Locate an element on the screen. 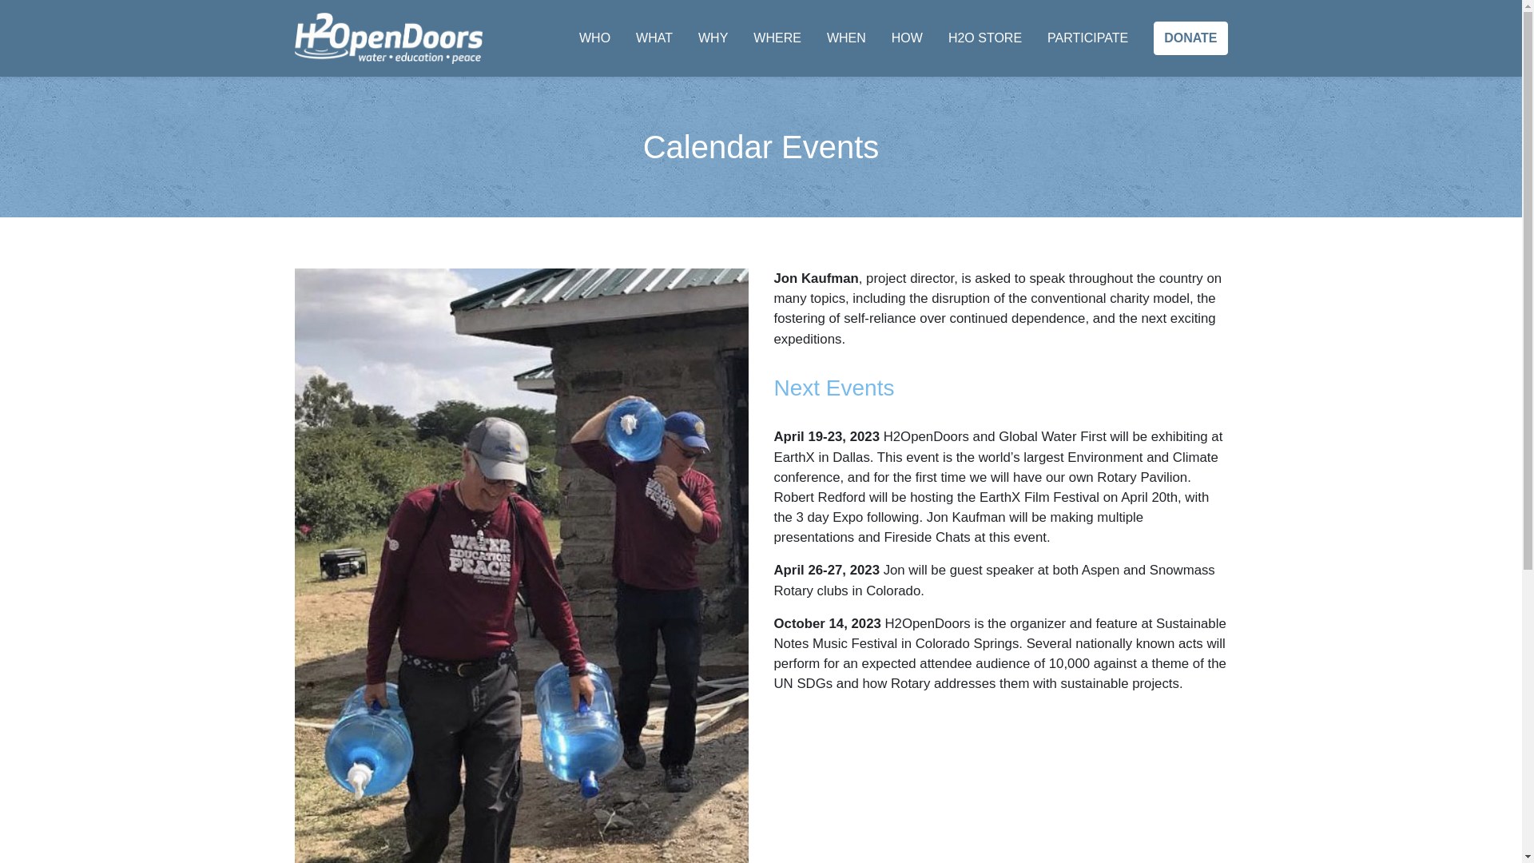 This screenshot has height=863, width=1534. WHEN is located at coordinates (846, 38).